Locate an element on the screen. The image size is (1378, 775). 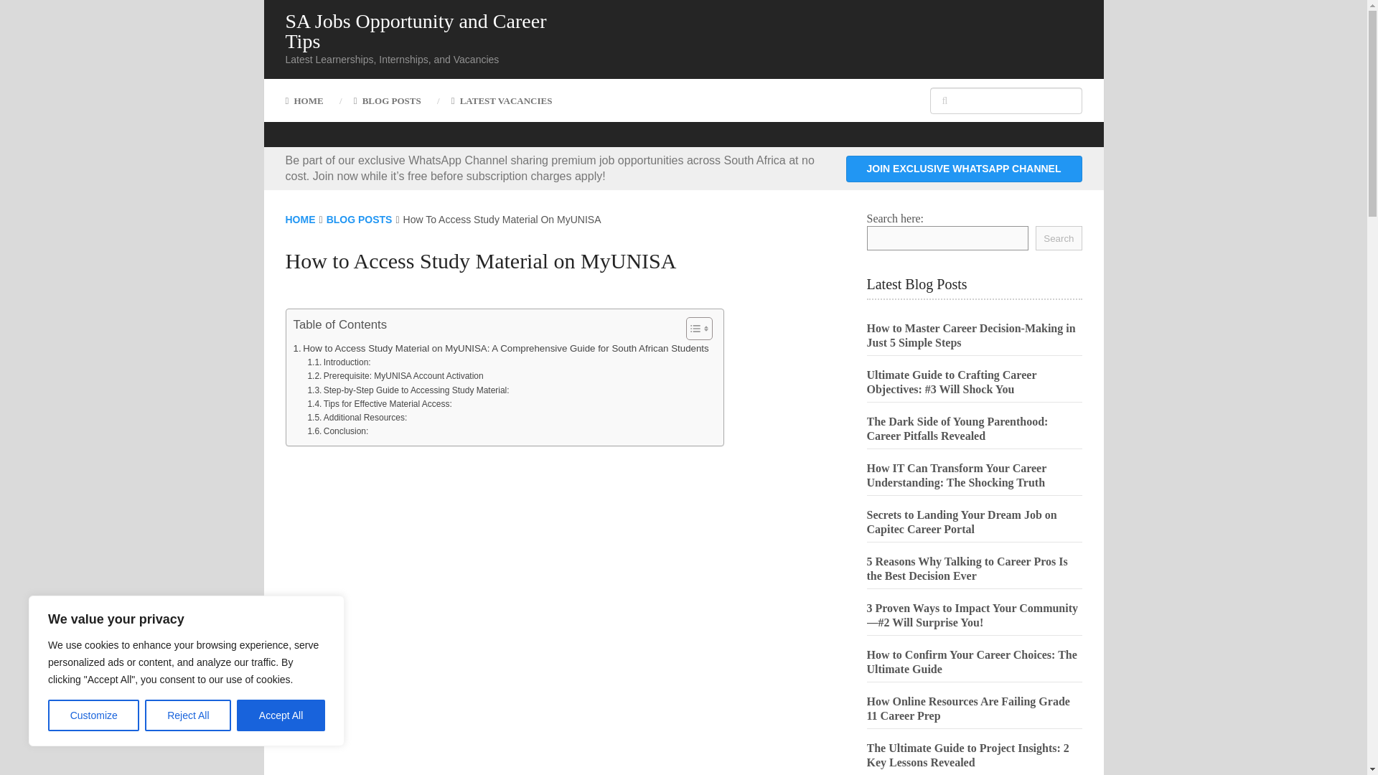
Step-by-Step Guide to Accessing Study Material: is located at coordinates (408, 390).